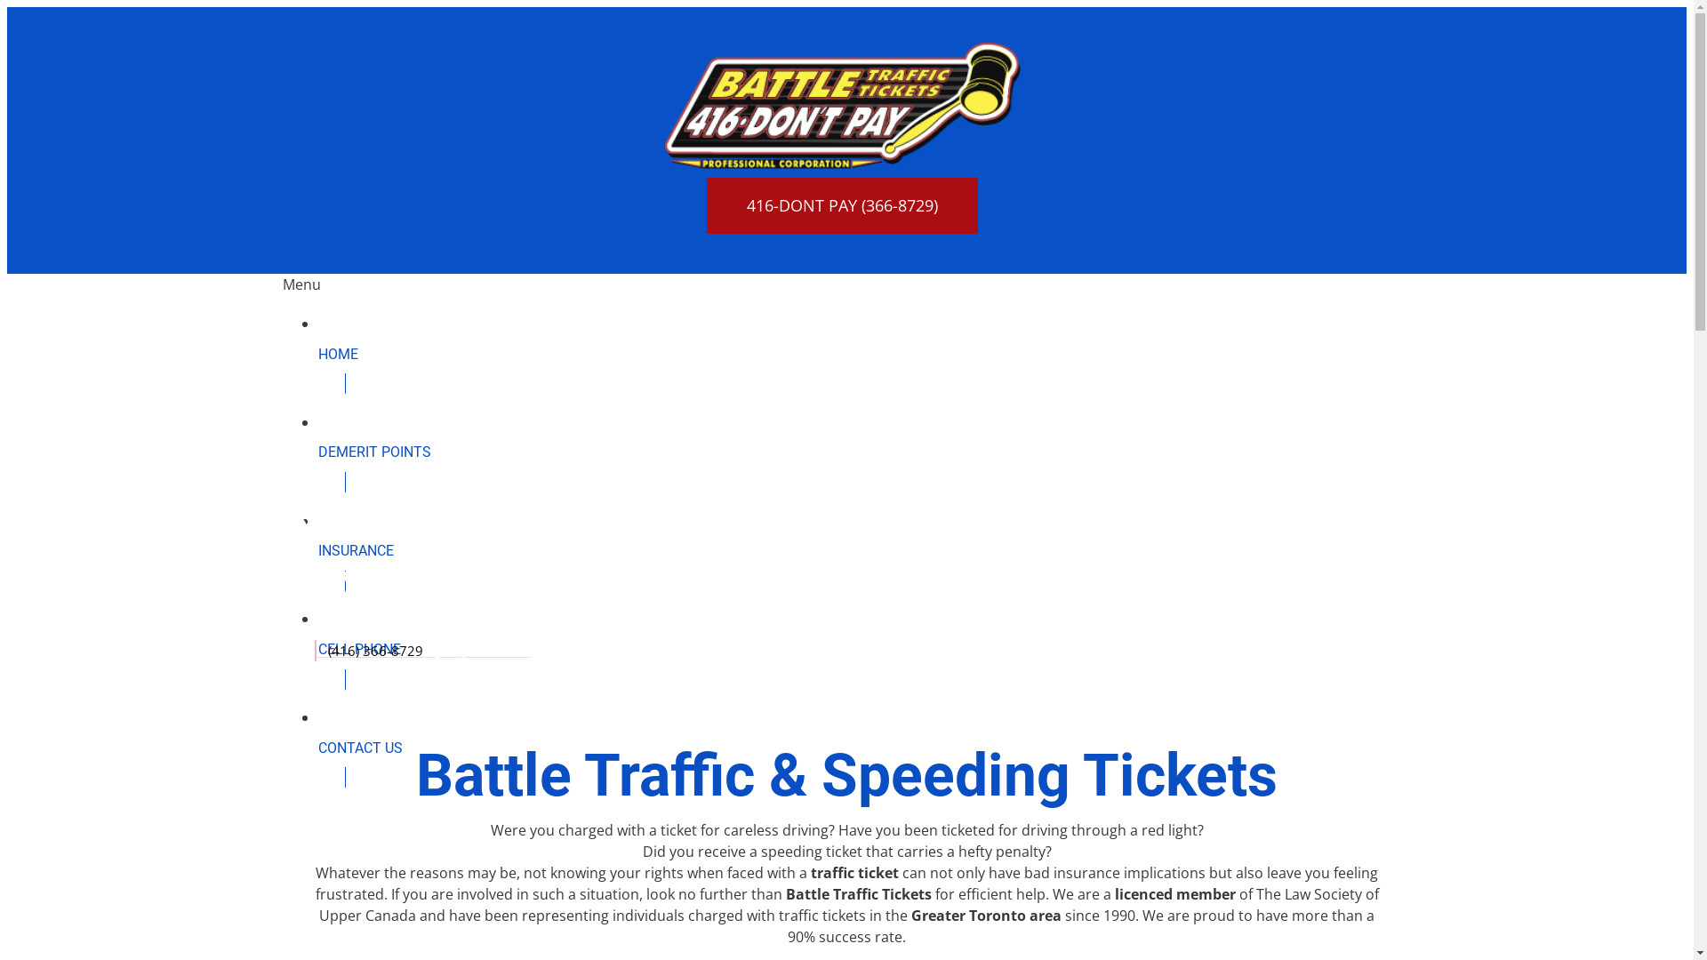 Image resolution: width=1707 pixels, height=960 pixels. What do you see at coordinates (865, 354) in the screenshot?
I see `HOME` at bounding box center [865, 354].